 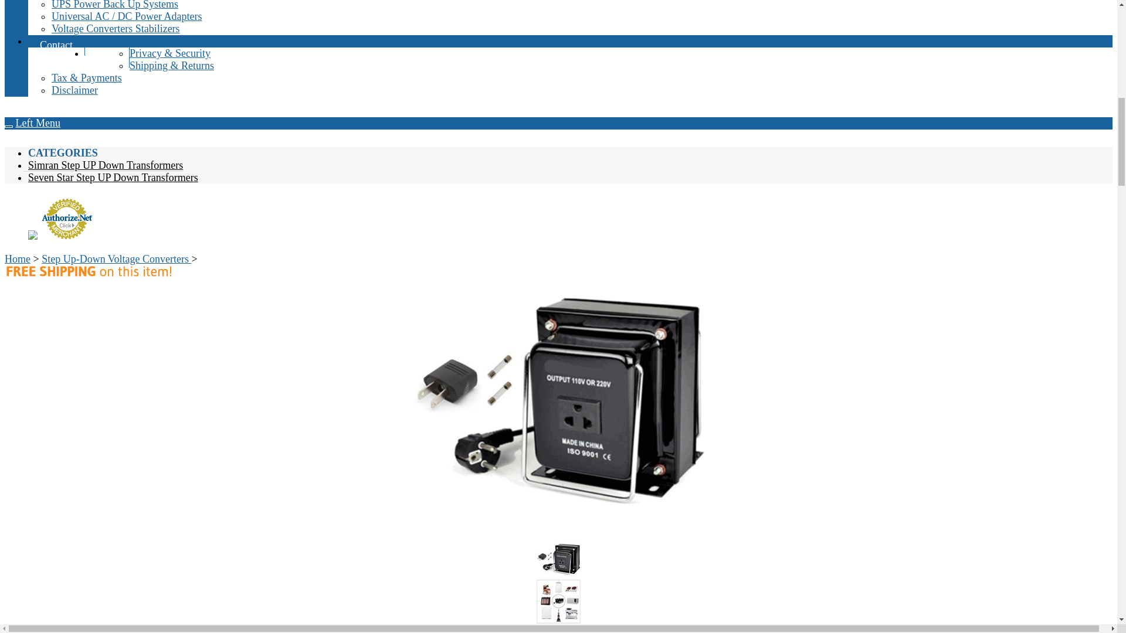 I want to click on Help, so click(x=107, y=57).